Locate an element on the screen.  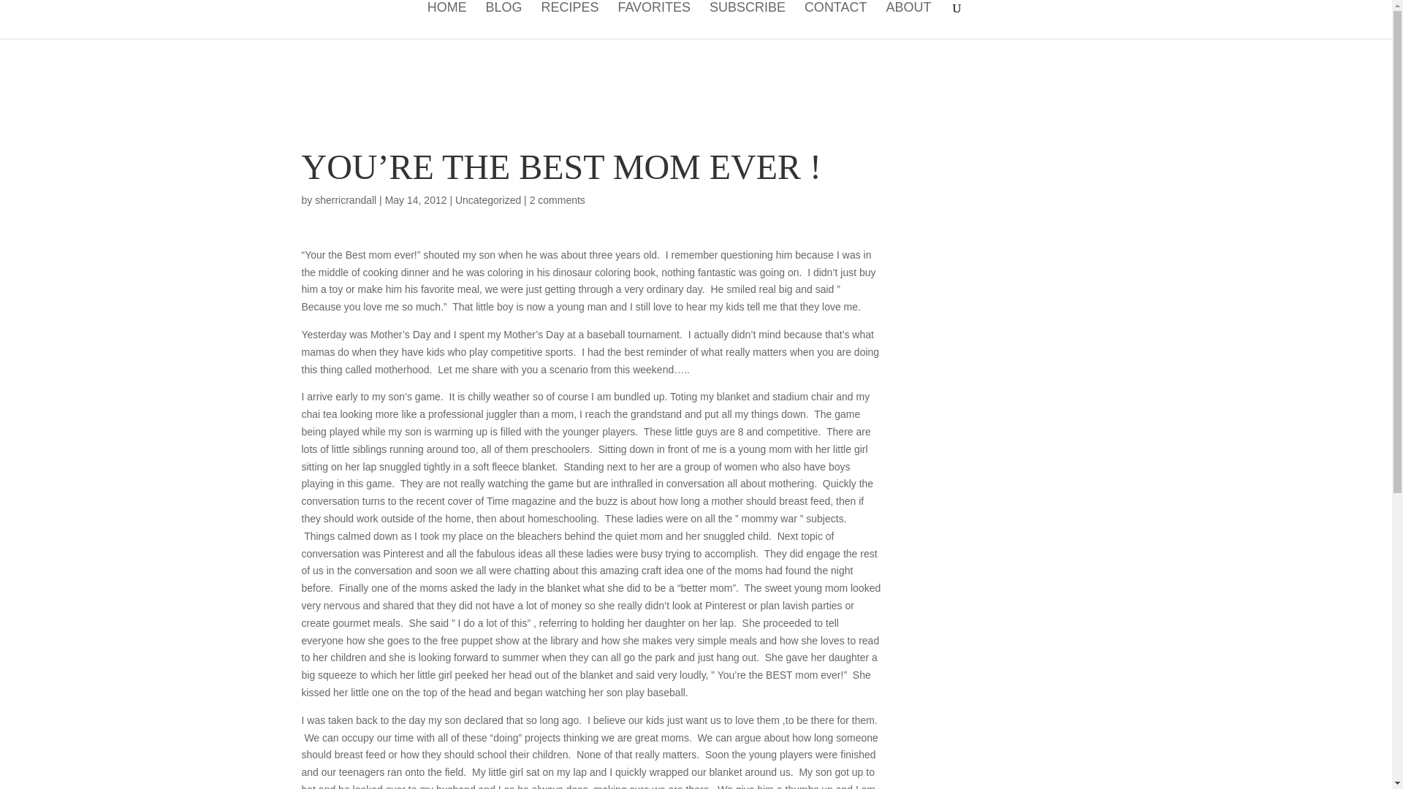
2 comments is located at coordinates (557, 199).